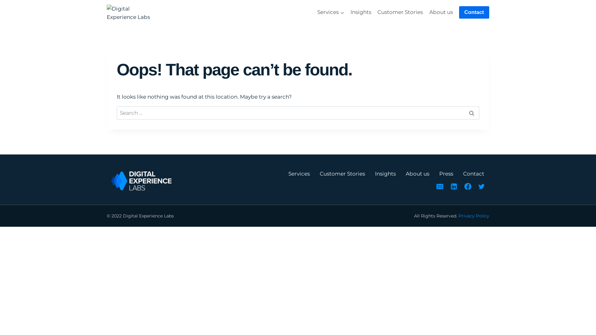 The height and width of the screenshot is (335, 596). What do you see at coordinates (342, 174) in the screenshot?
I see `Customer Stories` at bounding box center [342, 174].